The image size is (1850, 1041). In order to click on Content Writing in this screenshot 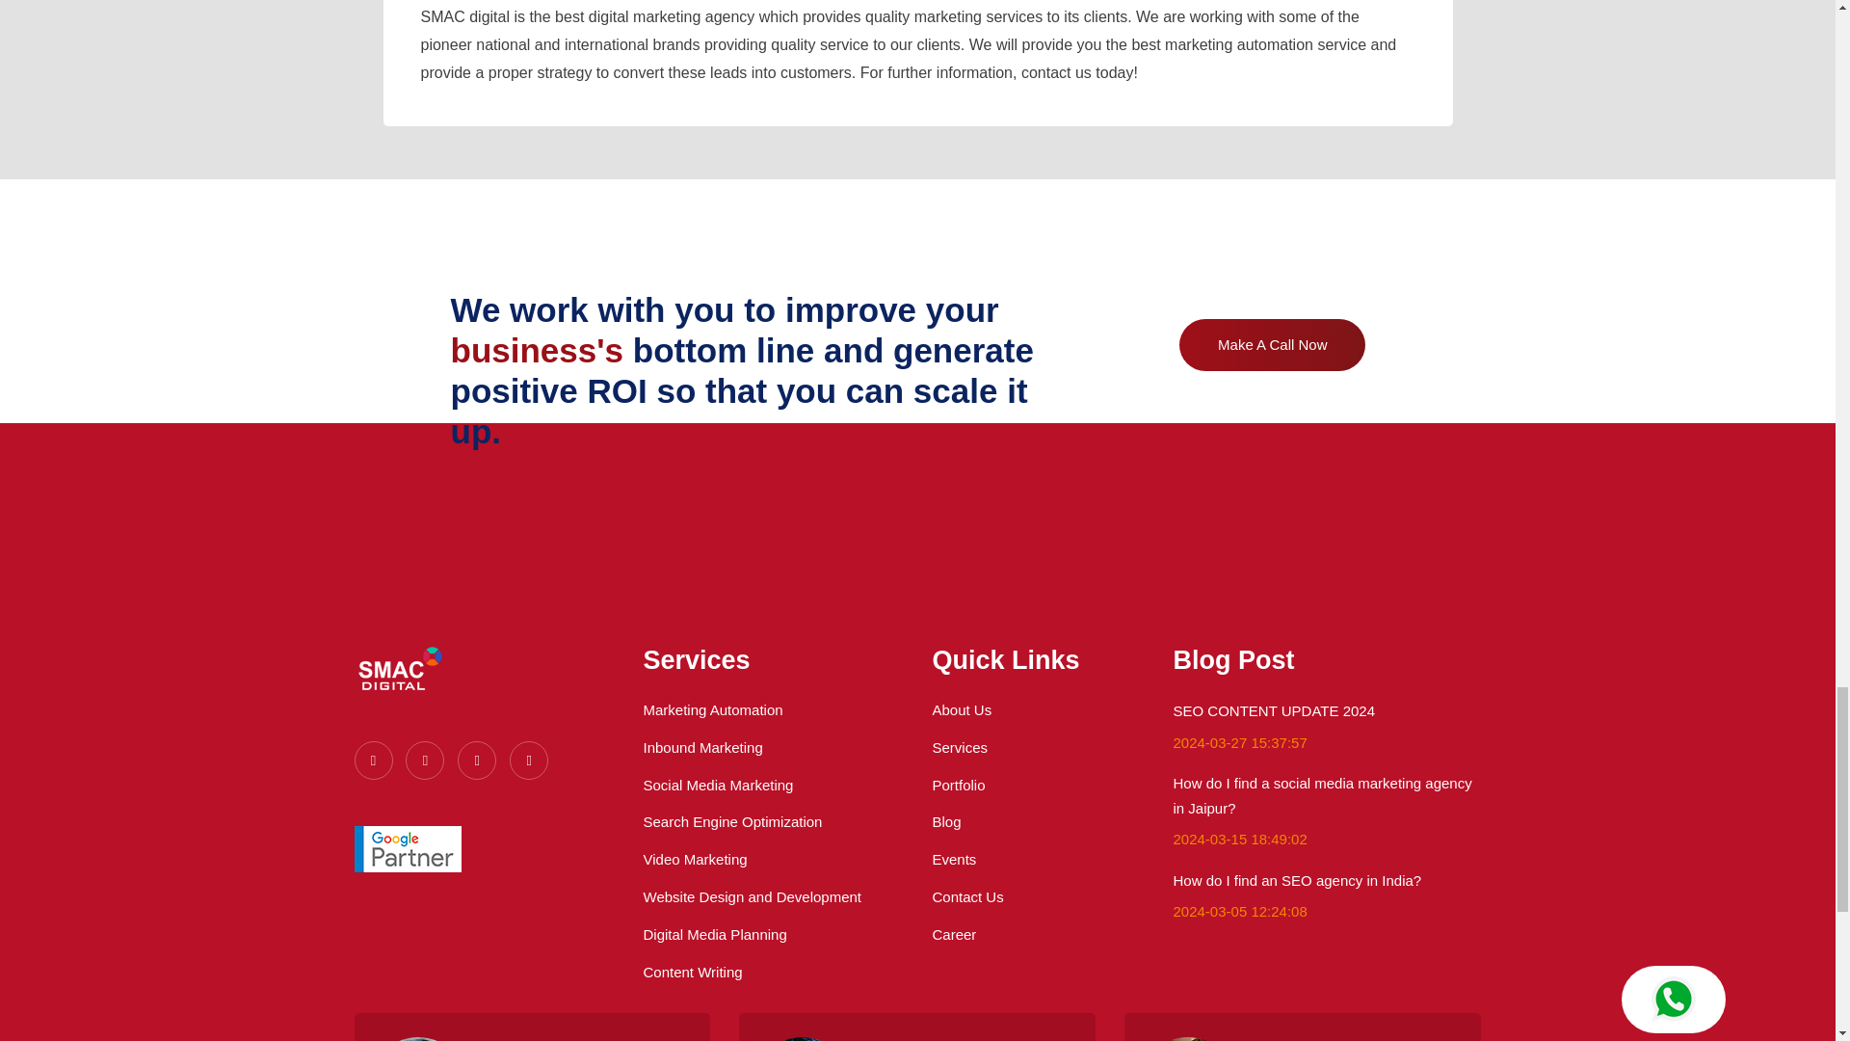, I will do `click(694, 972)`.